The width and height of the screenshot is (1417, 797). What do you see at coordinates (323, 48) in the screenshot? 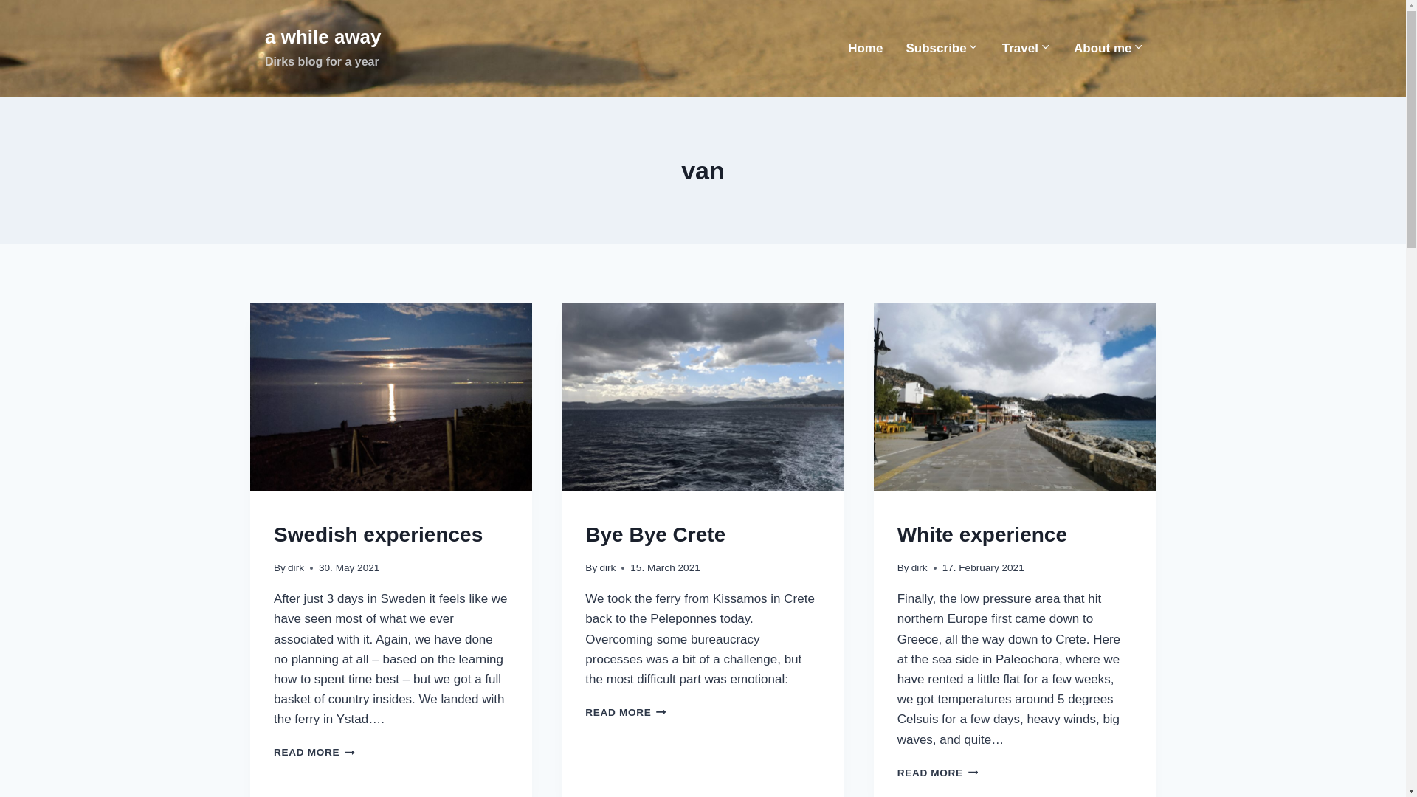
I see `About me` at bounding box center [323, 48].